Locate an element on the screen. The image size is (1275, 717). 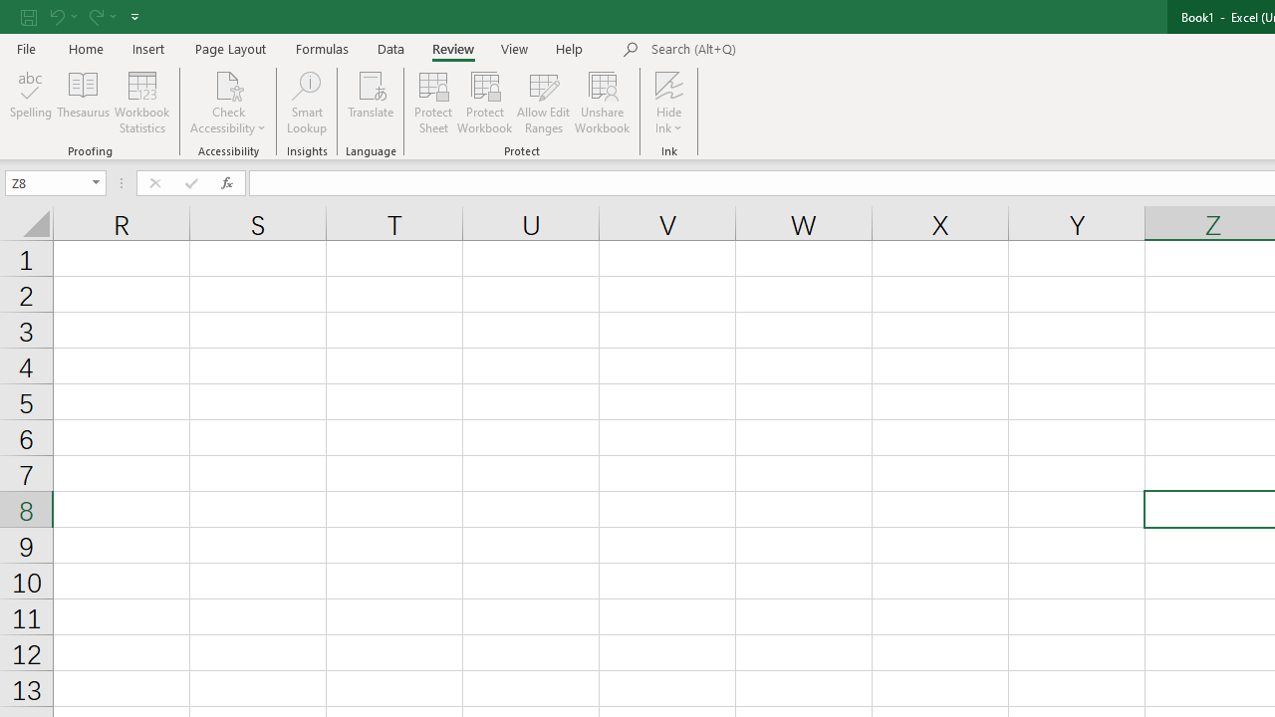
Translate is located at coordinates (371, 102).